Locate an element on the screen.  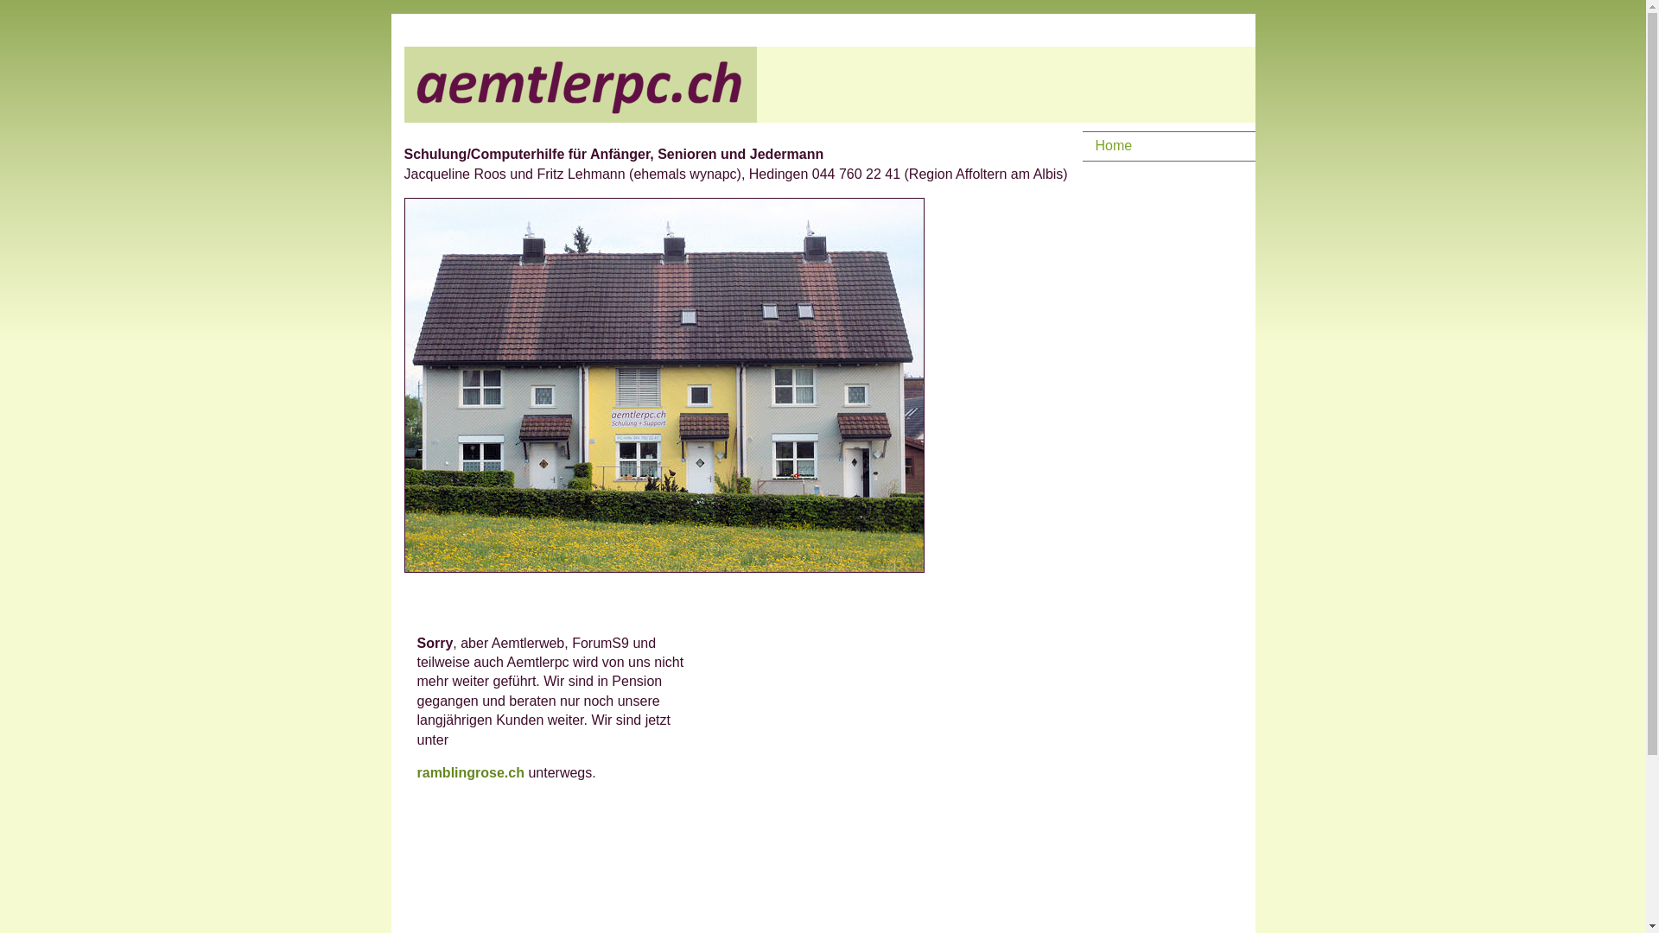
ramblingrose.ch is located at coordinates (472, 772).